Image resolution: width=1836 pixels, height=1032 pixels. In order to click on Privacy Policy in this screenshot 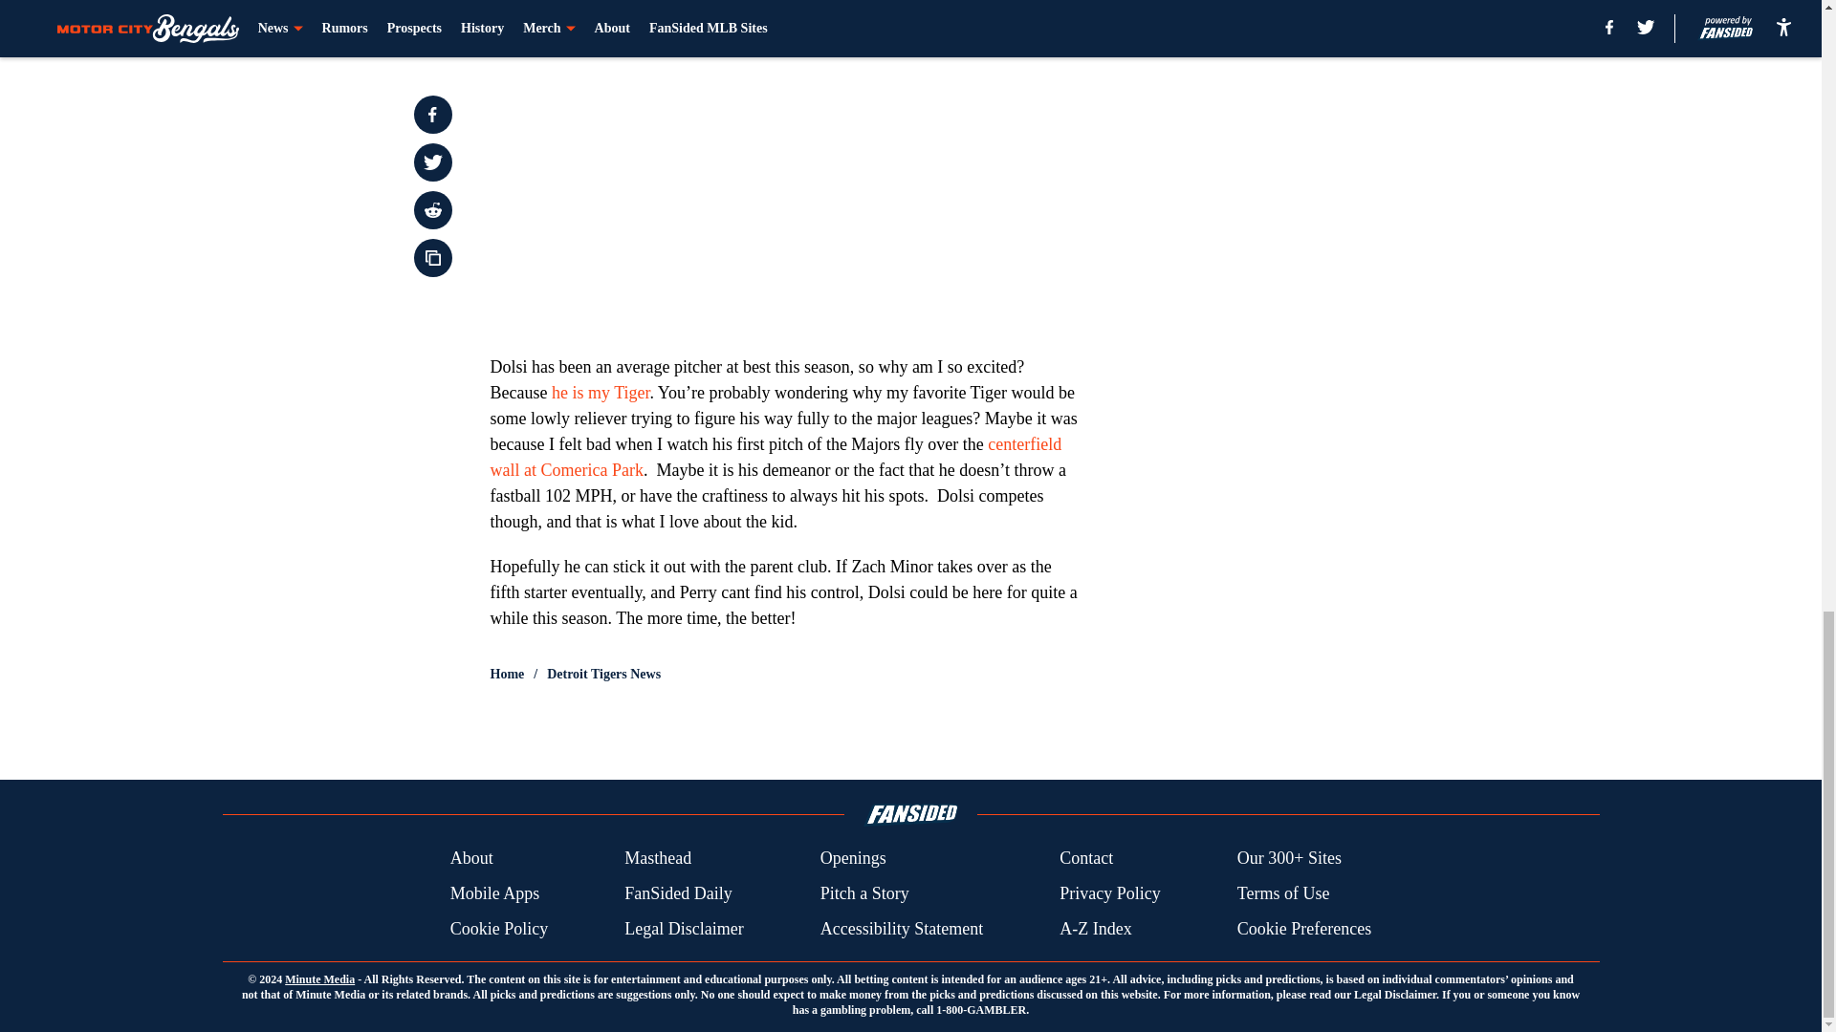, I will do `click(1109, 894)`.